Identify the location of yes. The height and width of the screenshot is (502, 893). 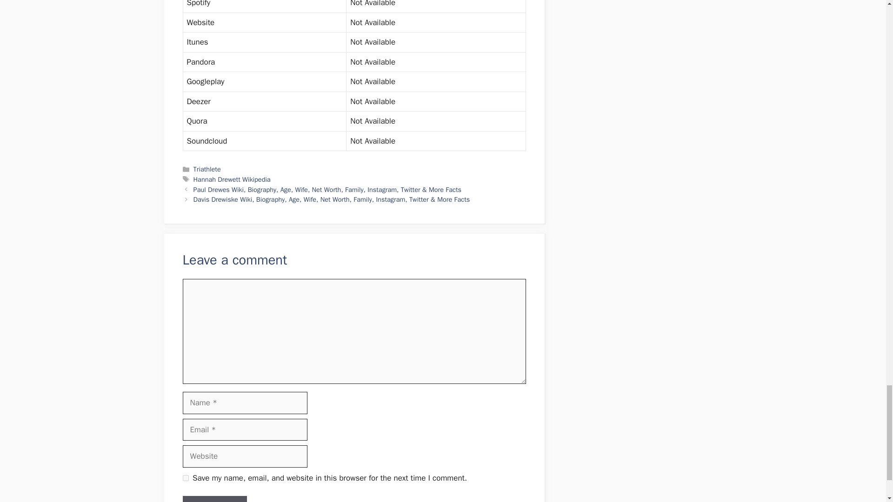
(185, 478).